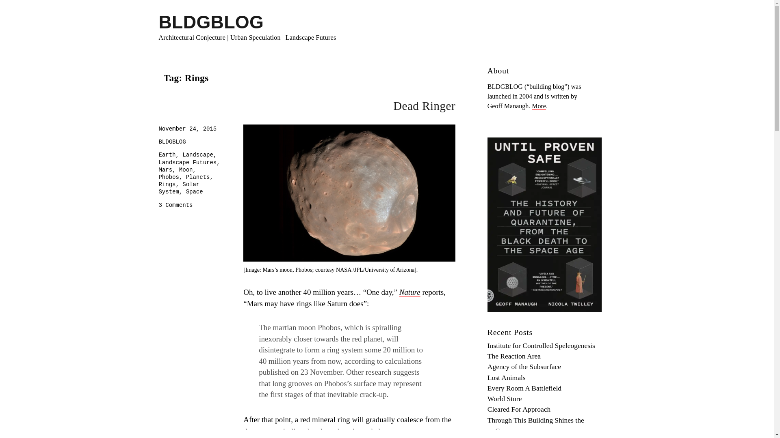  What do you see at coordinates (171, 142) in the screenshot?
I see `BLDGBLOG` at bounding box center [171, 142].